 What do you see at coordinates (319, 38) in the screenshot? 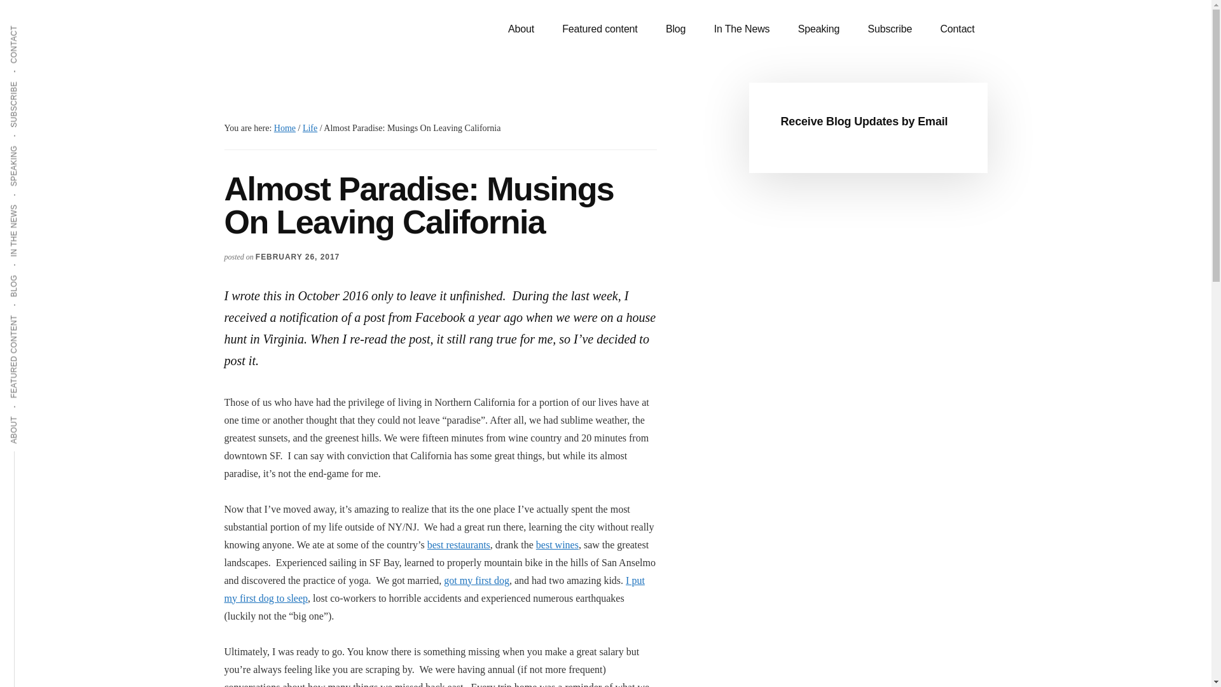
I see `AdamMonago.com` at bounding box center [319, 38].